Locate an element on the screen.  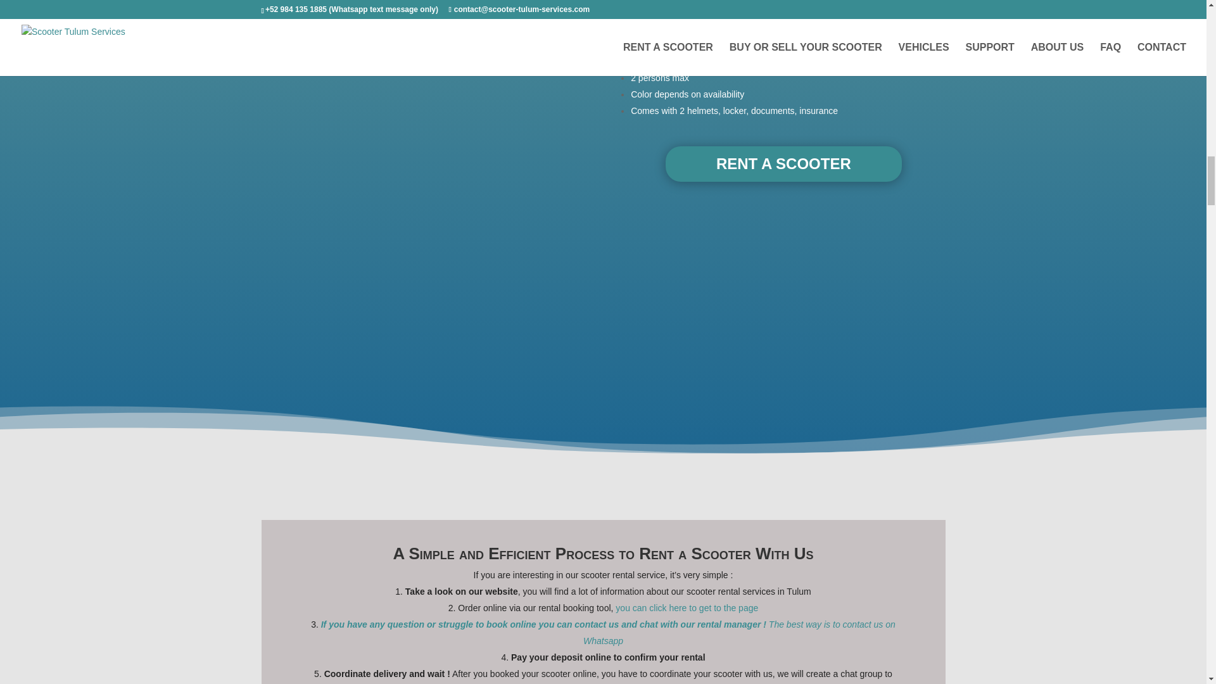
you can click here to get to the page is located at coordinates (687, 607).